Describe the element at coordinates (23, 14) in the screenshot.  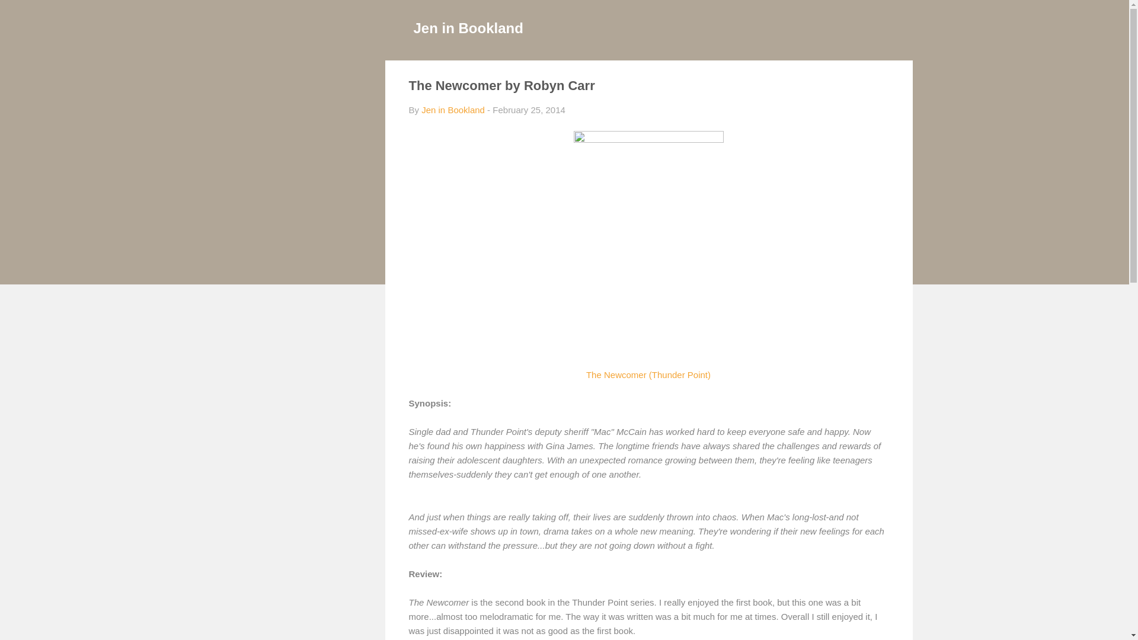
I see `Search` at that location.